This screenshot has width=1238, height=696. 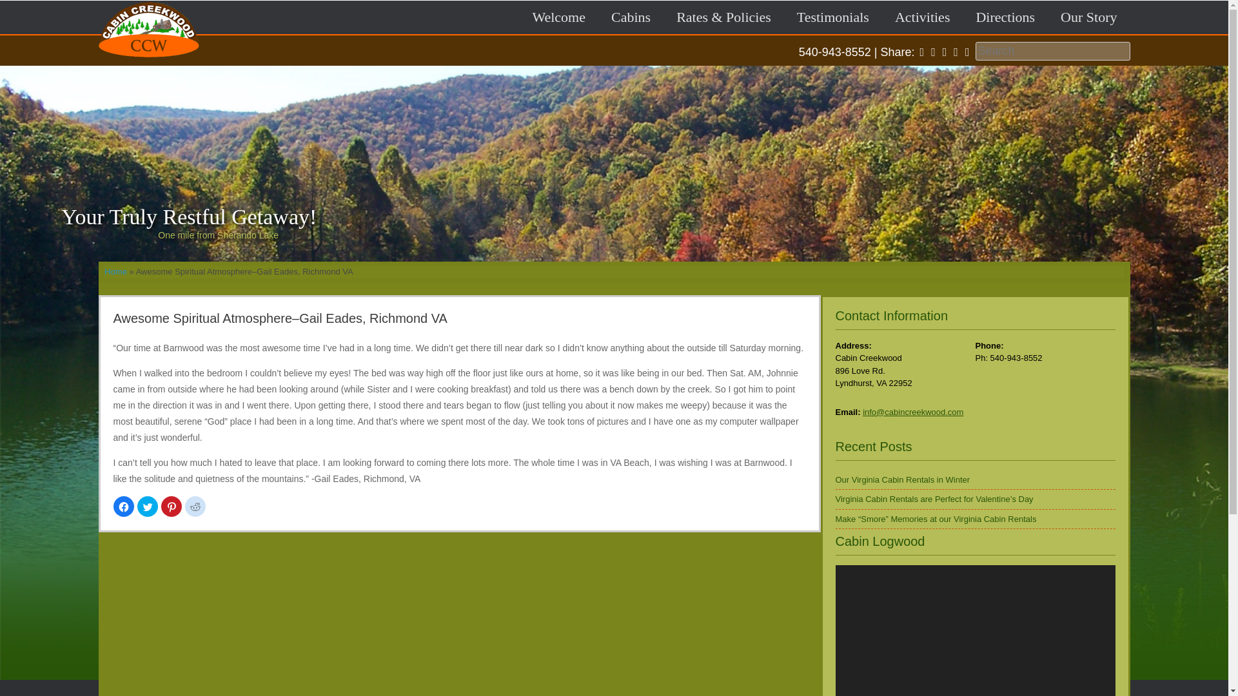 I want to click on Cabins, so click(x=631, y=17).